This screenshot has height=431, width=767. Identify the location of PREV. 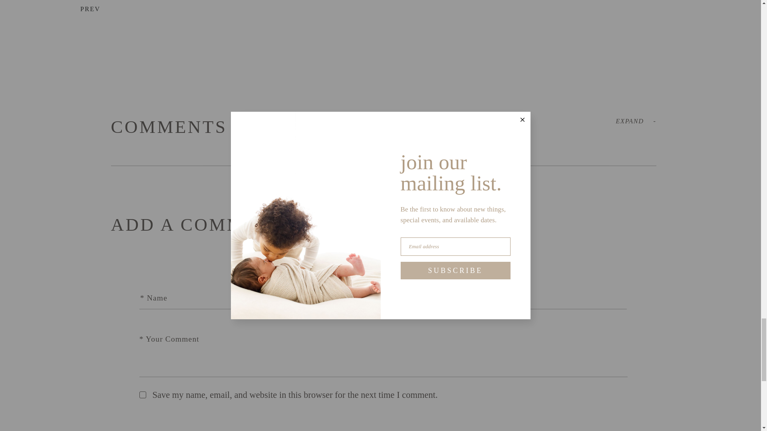
(77, 9).